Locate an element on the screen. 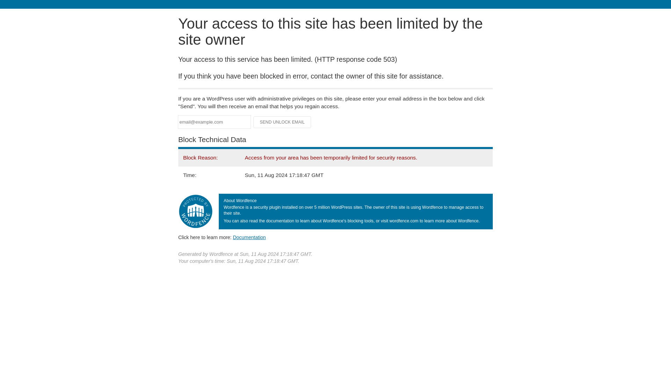  Documentation is located at coordinates (249, 237).